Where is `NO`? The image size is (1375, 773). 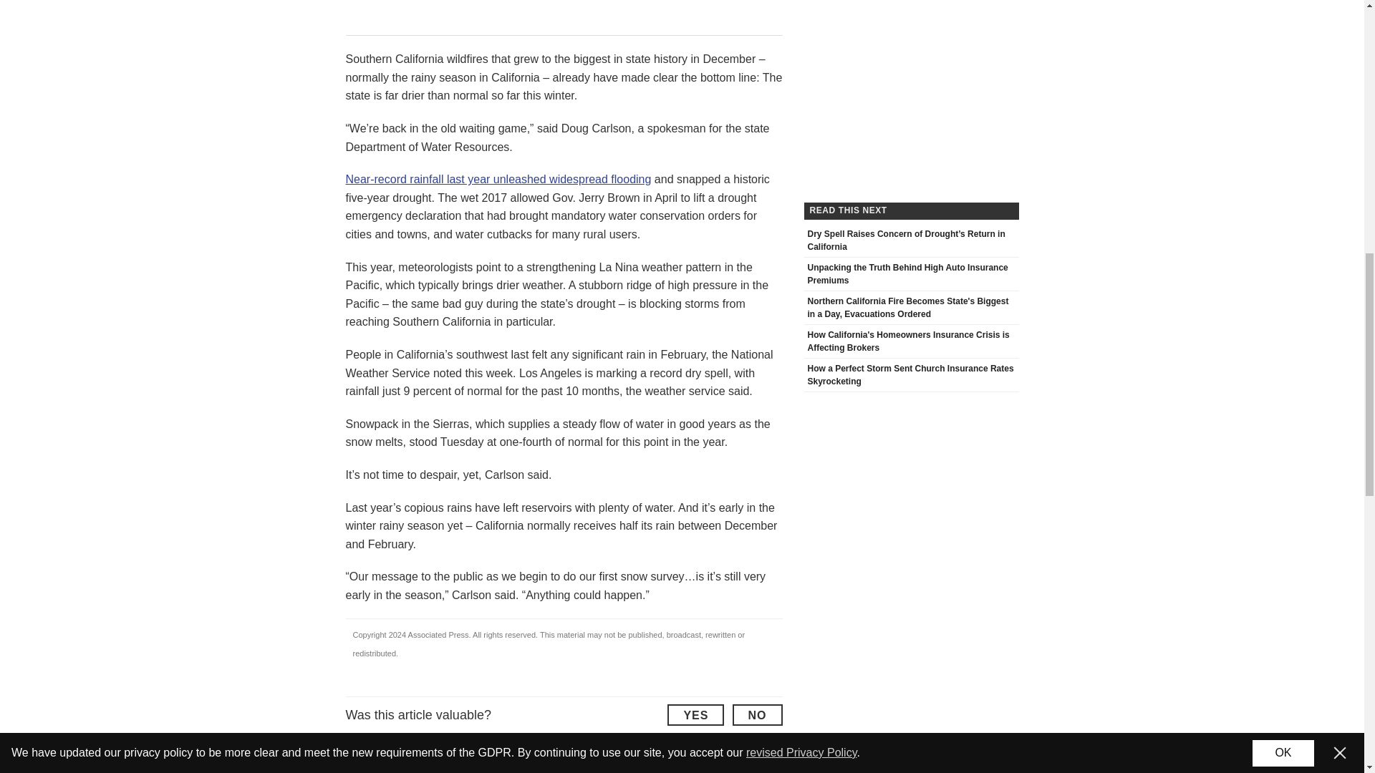
NO is located at coordinates (756, 714).